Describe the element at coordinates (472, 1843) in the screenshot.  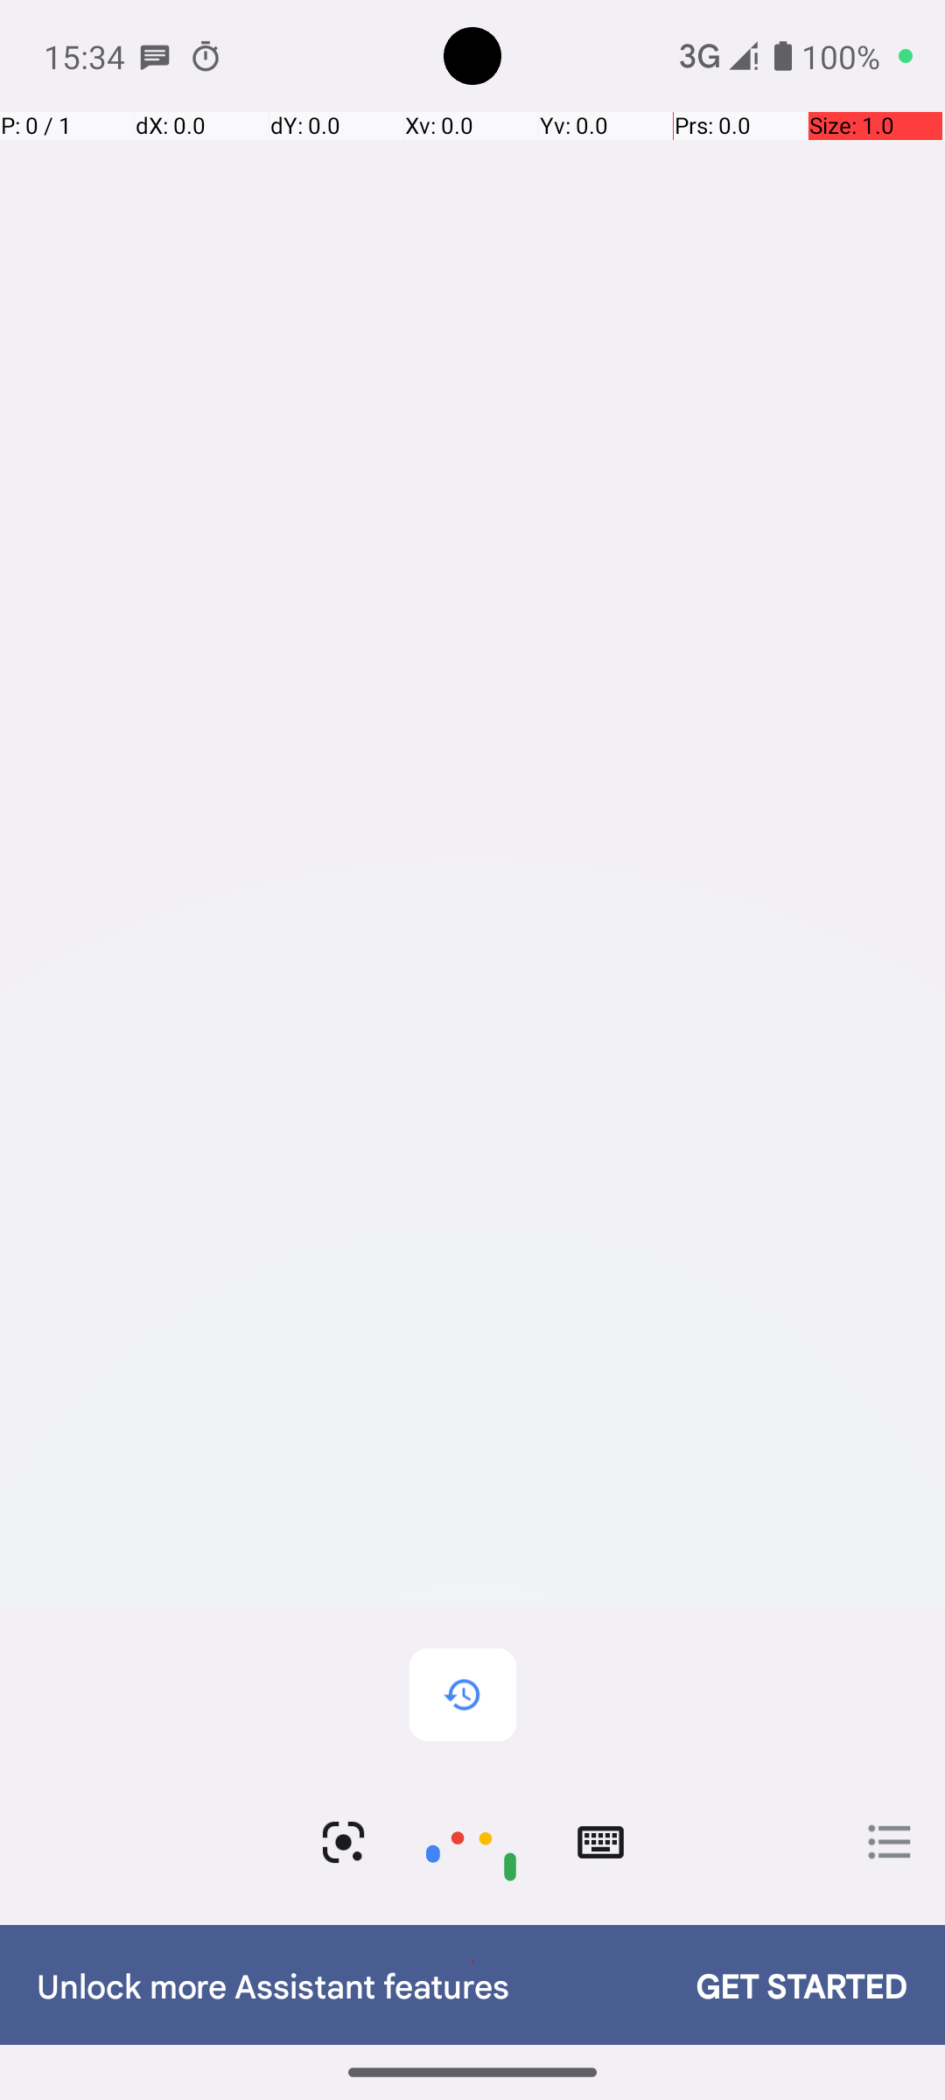
I see `Voice search button, tap to speak` at that location.